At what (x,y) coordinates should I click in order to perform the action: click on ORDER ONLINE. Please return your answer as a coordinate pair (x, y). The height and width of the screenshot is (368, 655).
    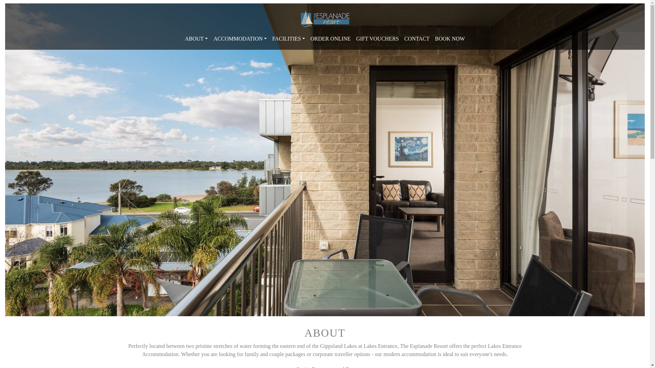
    Looking at the image, I should click on (331, 39).